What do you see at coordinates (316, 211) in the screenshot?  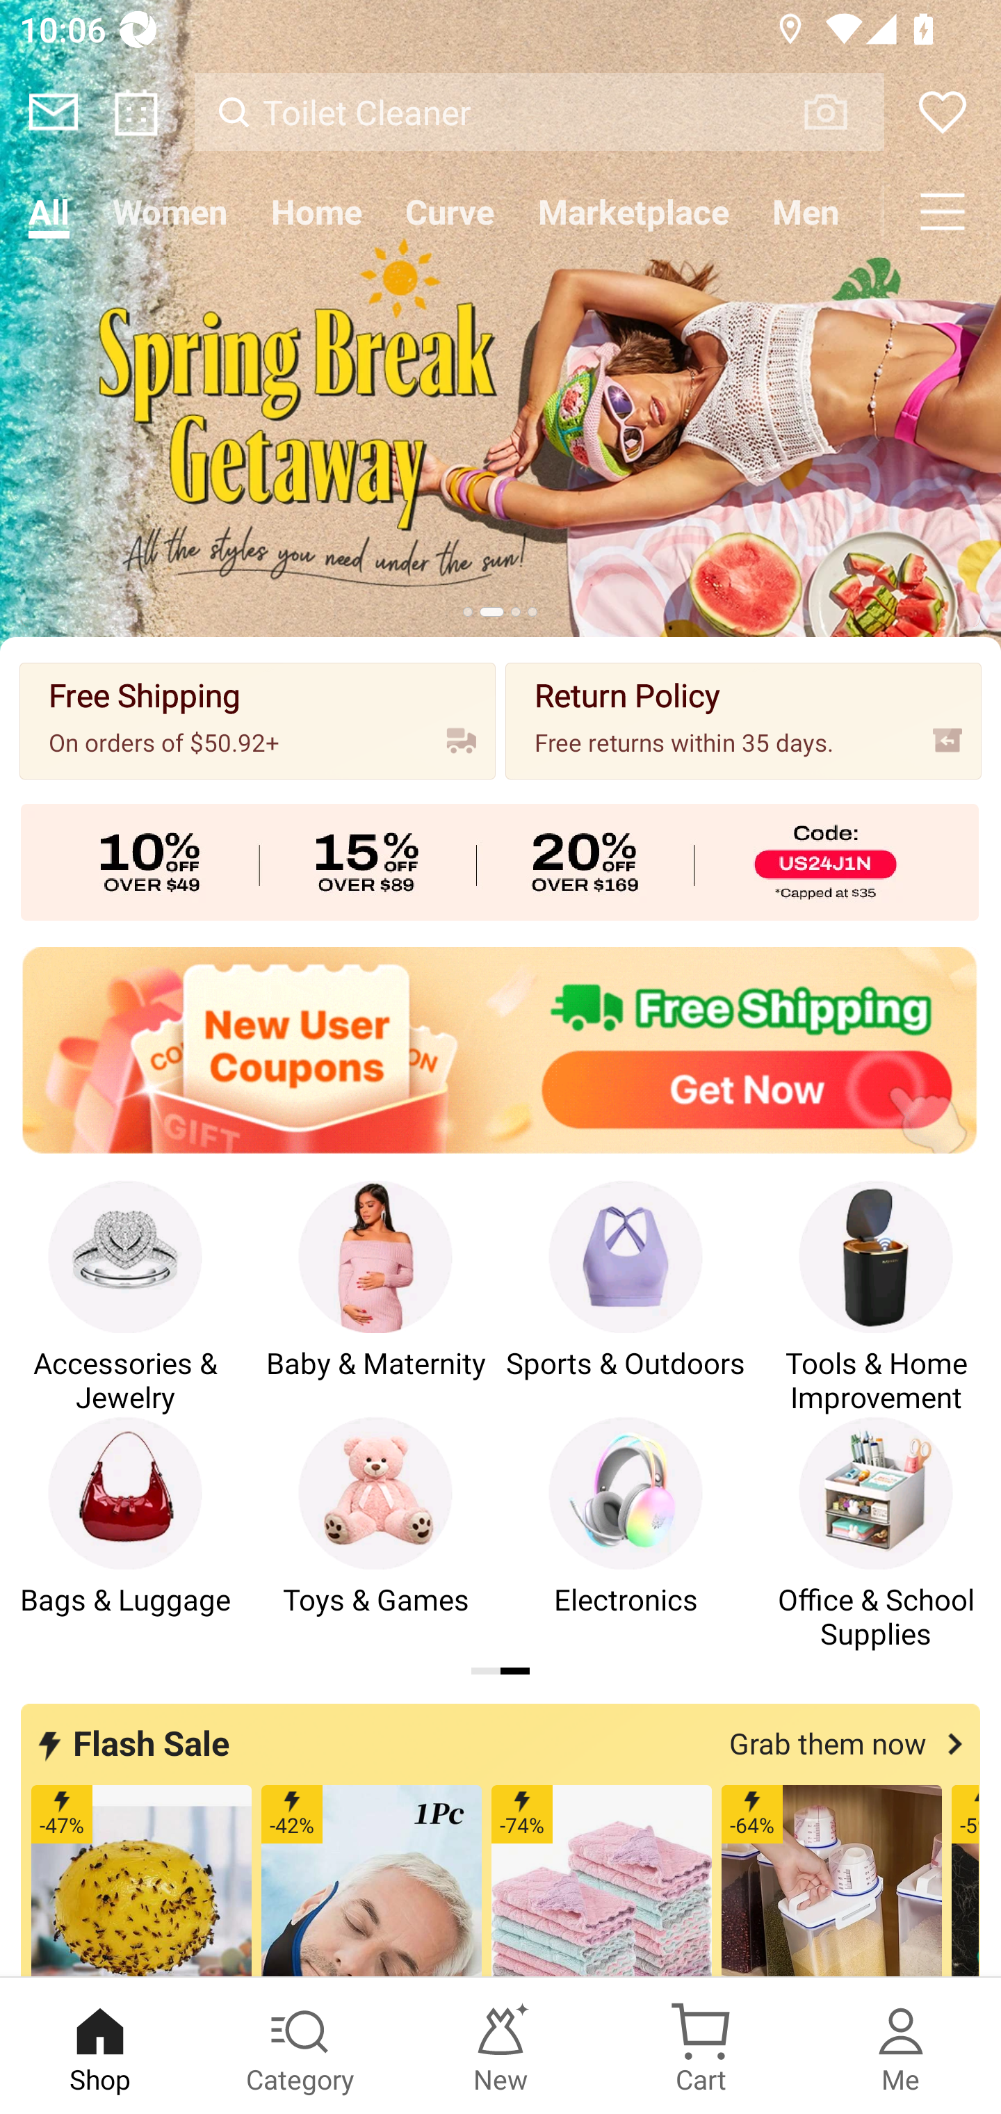 I see `Home` at bounding box center [316, 211].